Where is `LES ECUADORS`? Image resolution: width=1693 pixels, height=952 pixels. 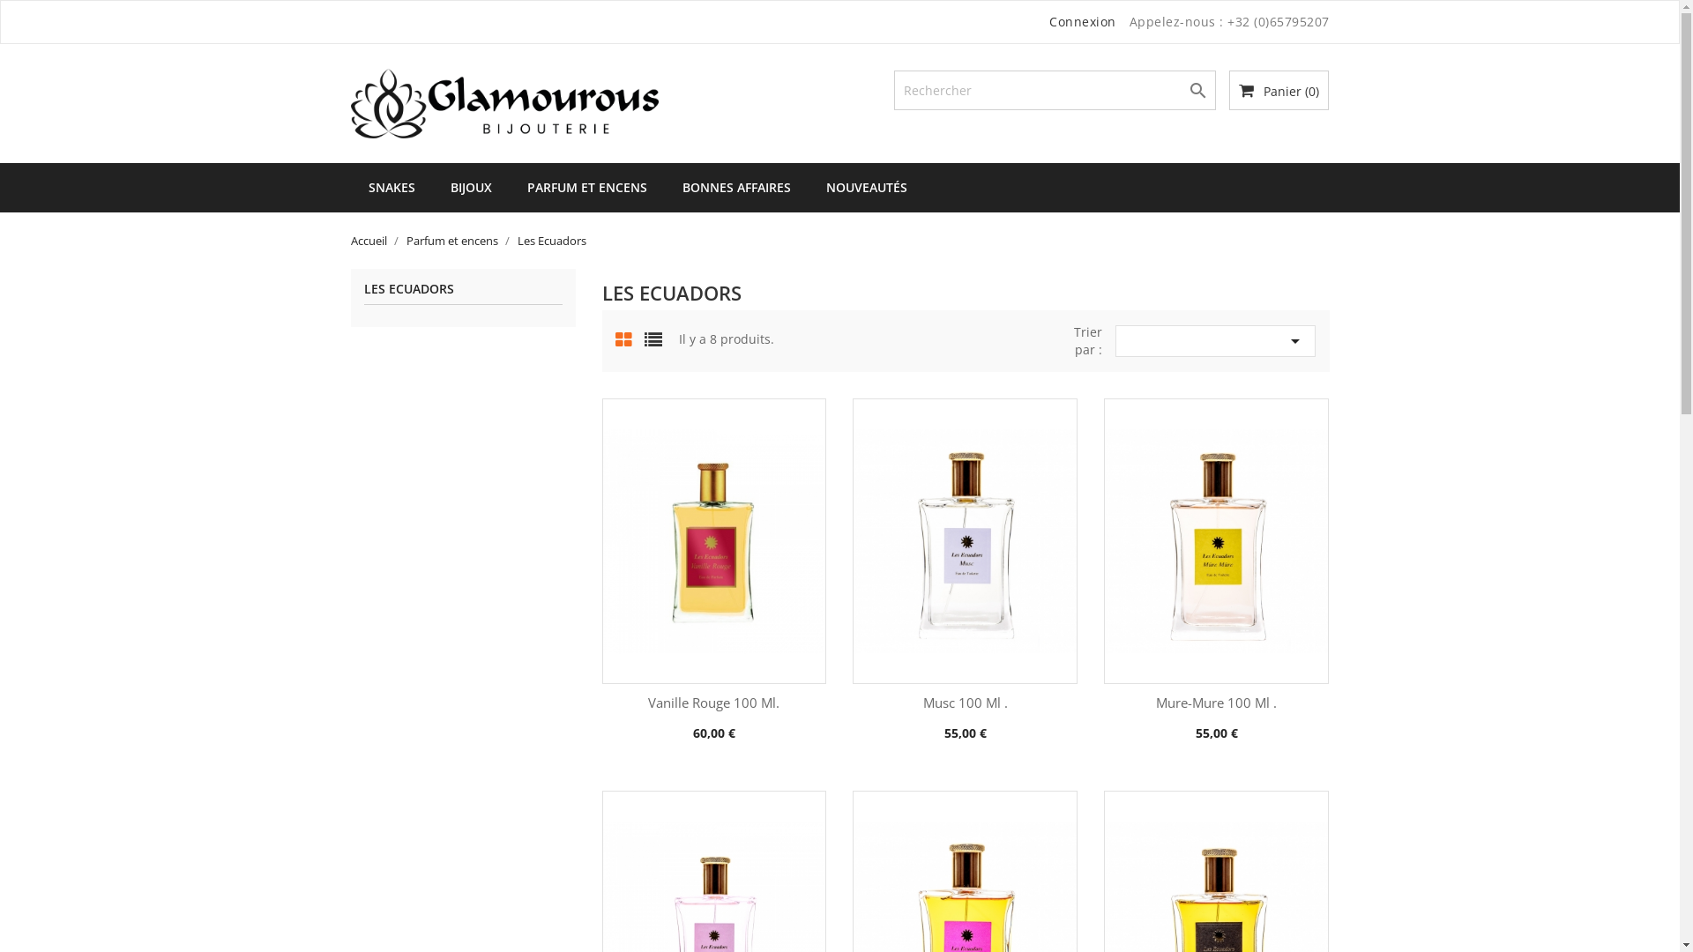 LES ECUADORS is located at coordinates (462, 294).